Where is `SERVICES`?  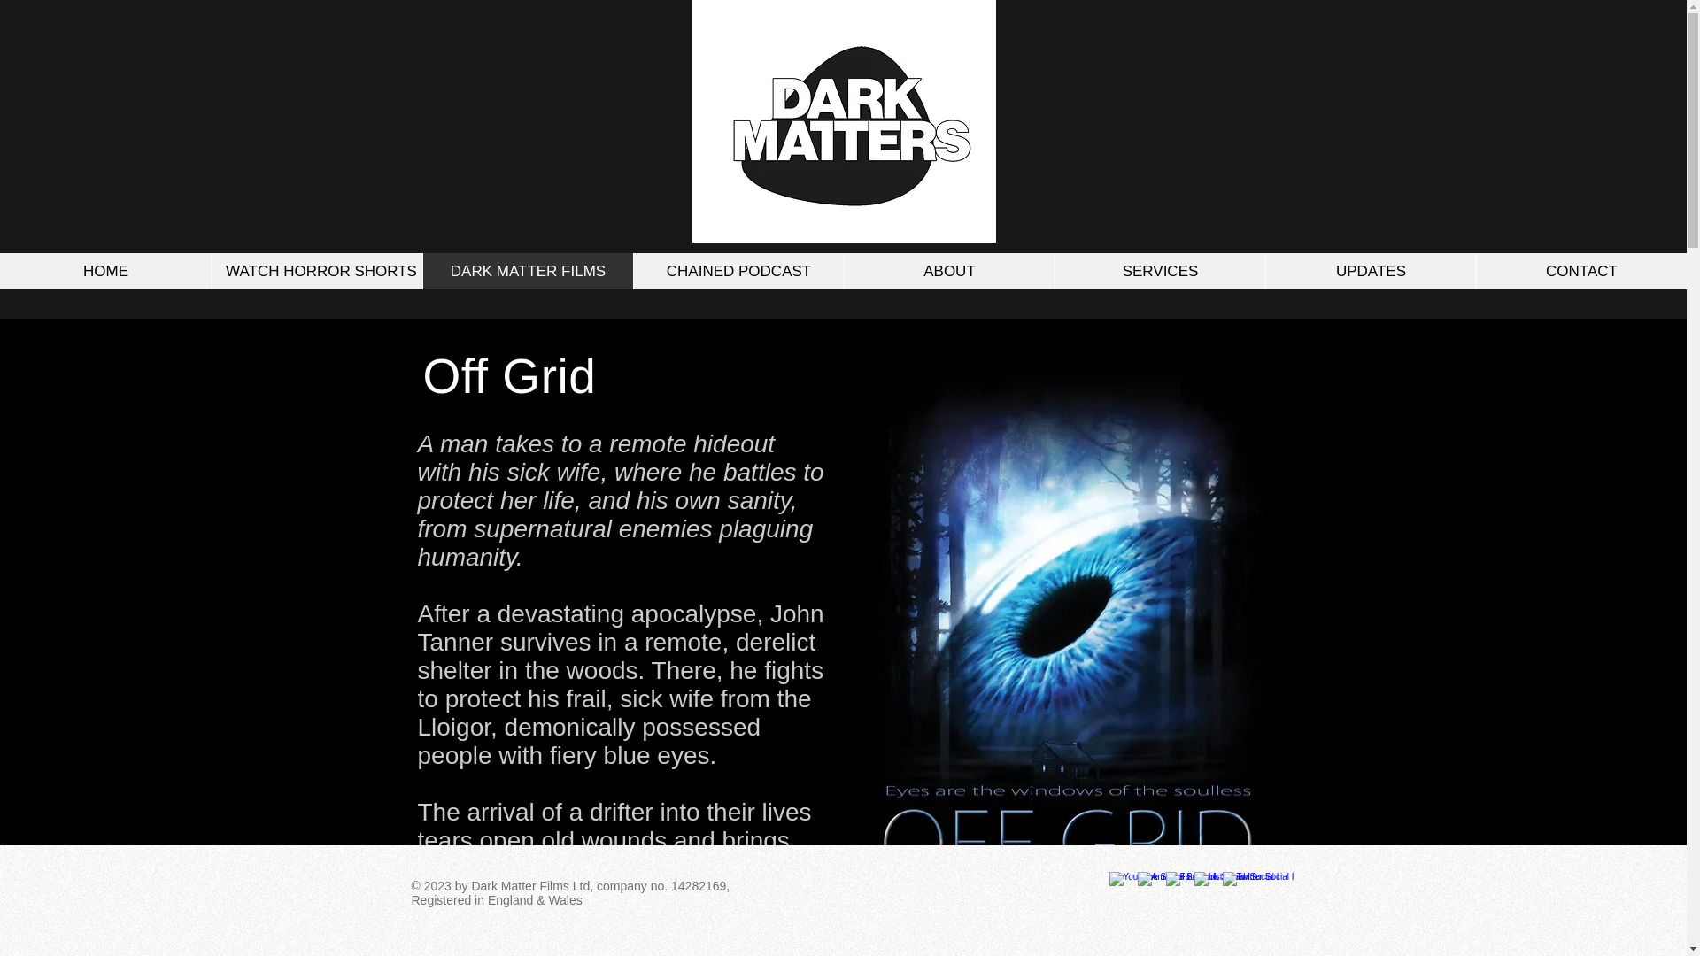 SERVICES is located at coordinates (1159, 271).